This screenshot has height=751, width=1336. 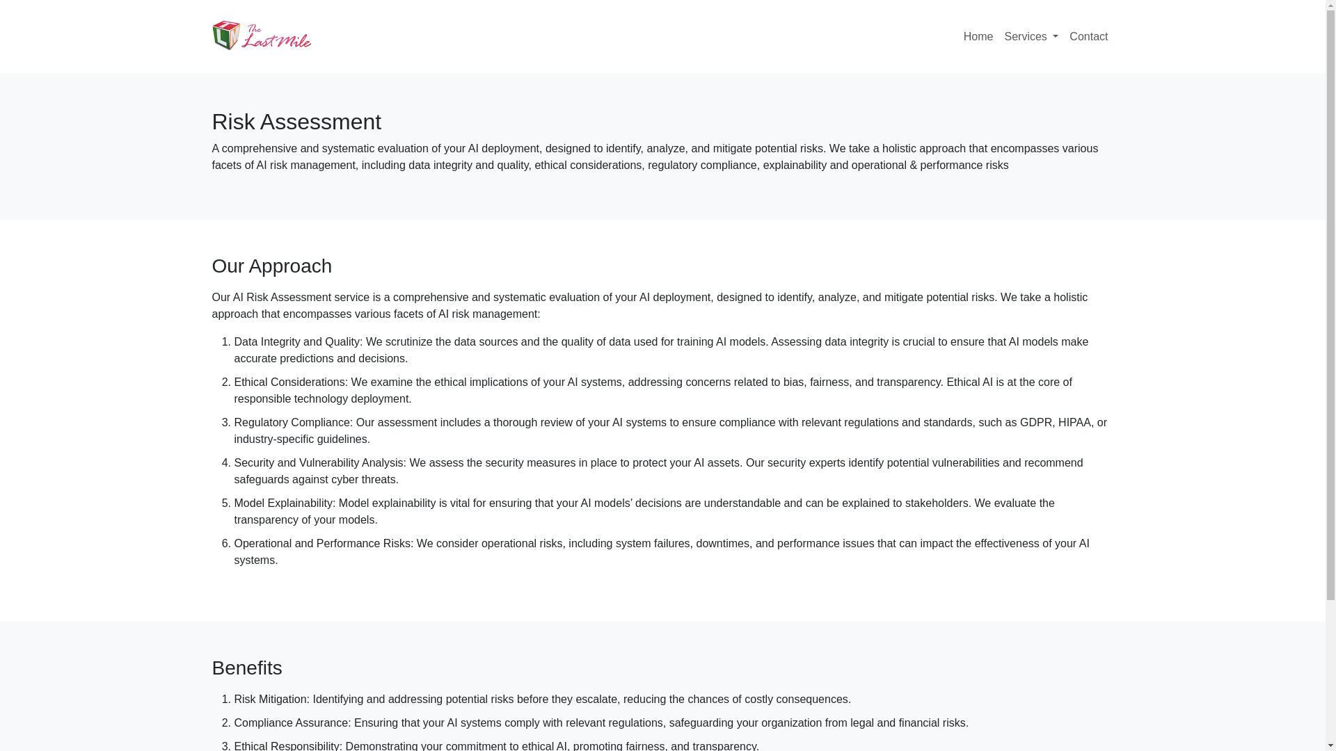 I want to click on Contact, so click(x=1088, y=37).